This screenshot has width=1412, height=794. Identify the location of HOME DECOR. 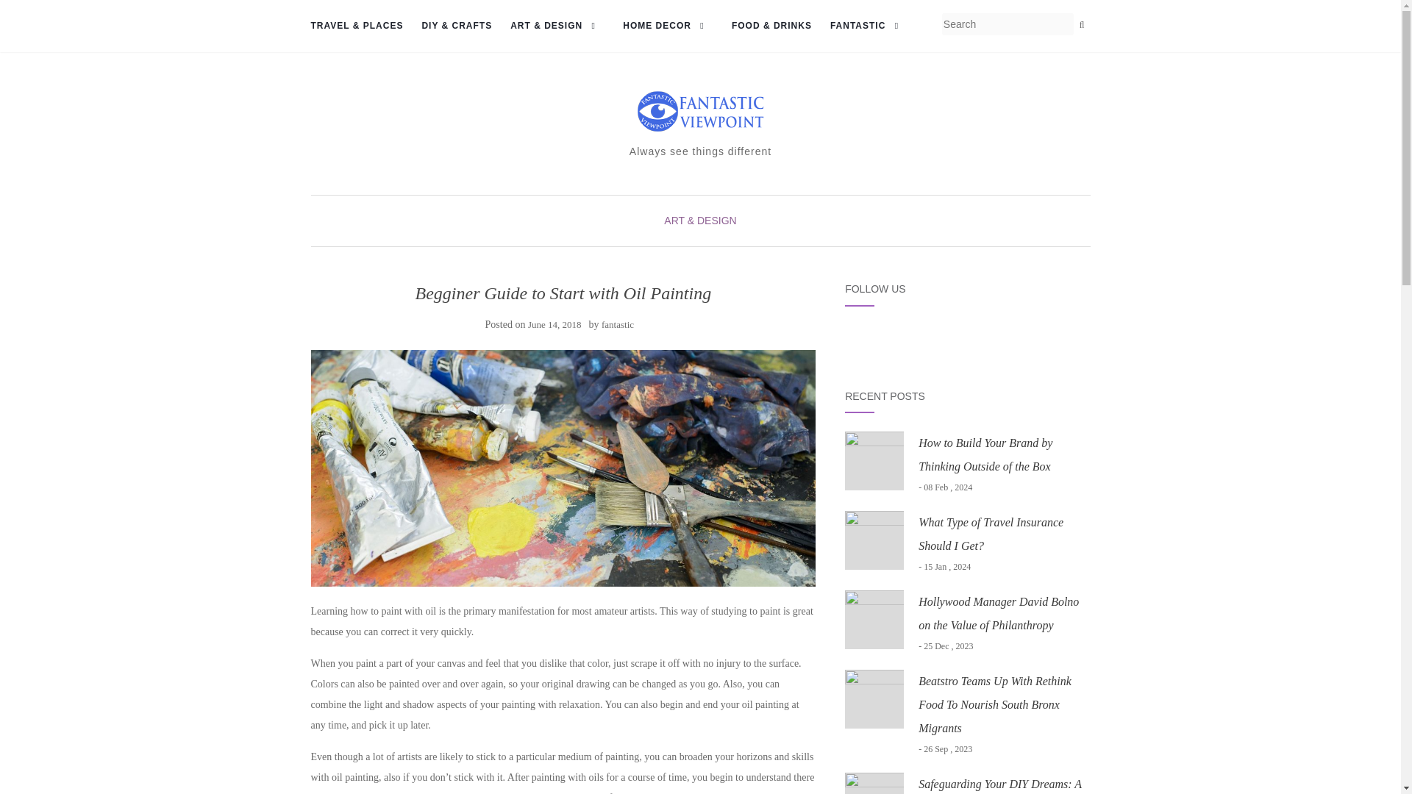
(668, 26).